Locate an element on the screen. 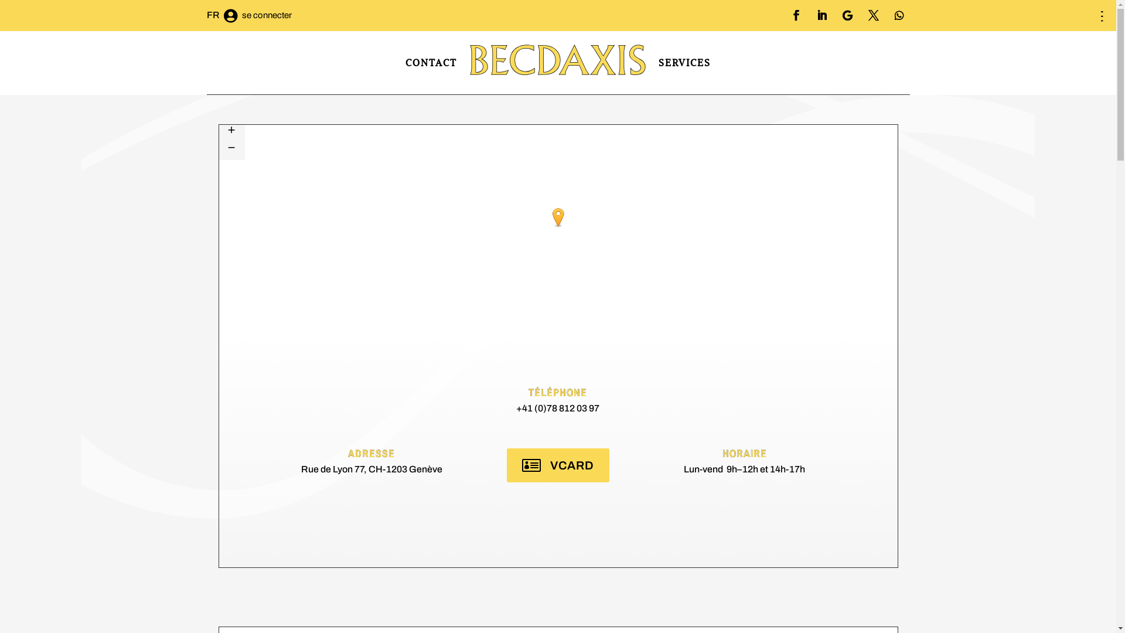  Suivez sur Facebook is located at coordinates (796, 15).